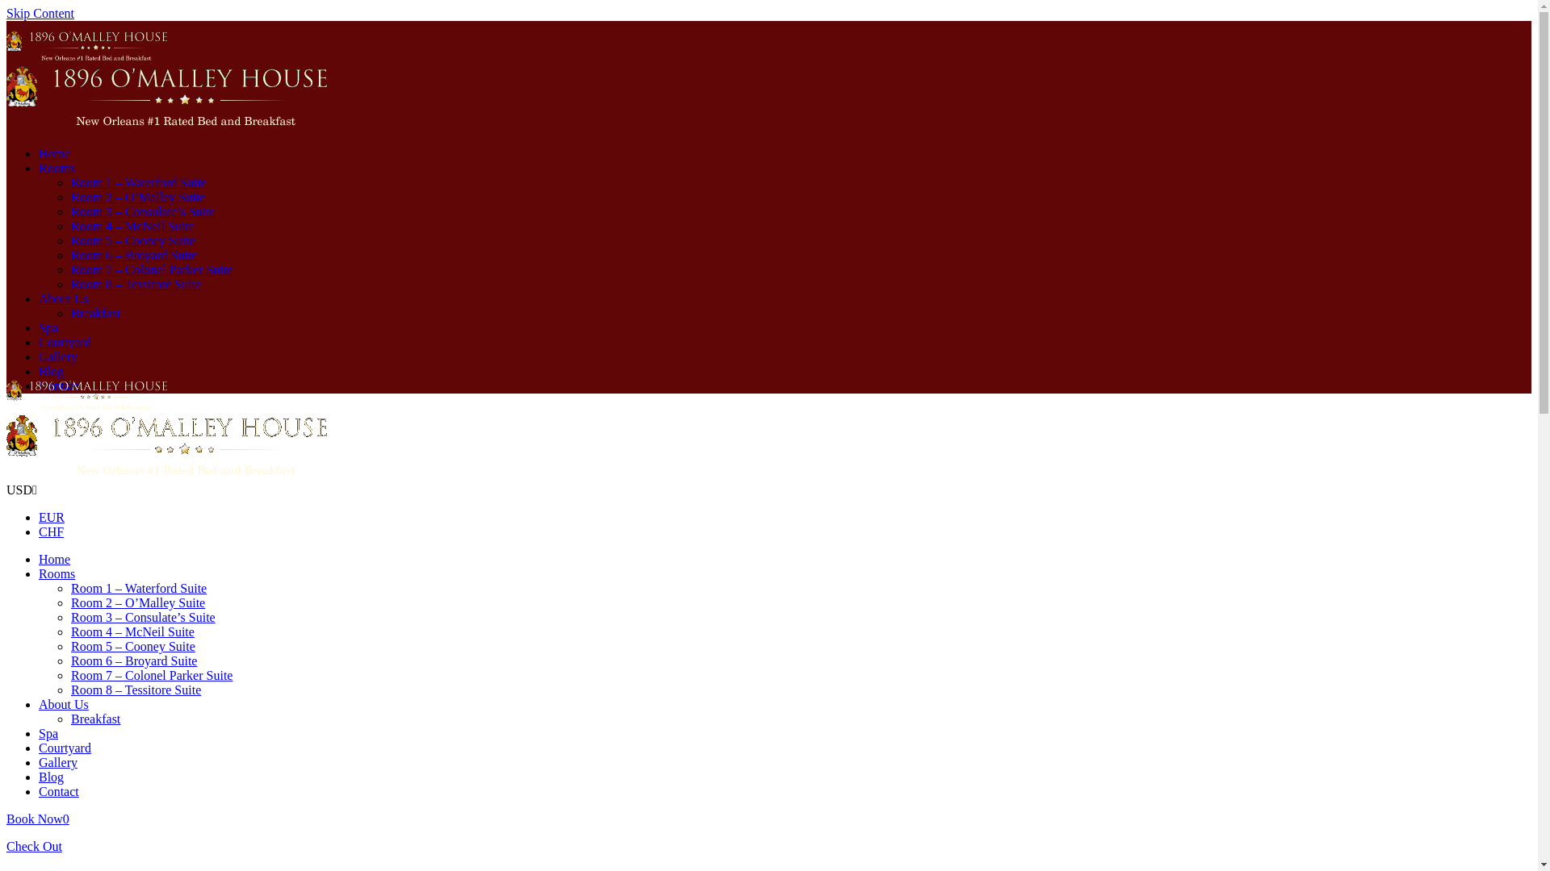 The width and height of the screenshot is (1550, 871). Describe the element at coordinates (58, 763) in the screenshot. I see `Gallery` at that location.